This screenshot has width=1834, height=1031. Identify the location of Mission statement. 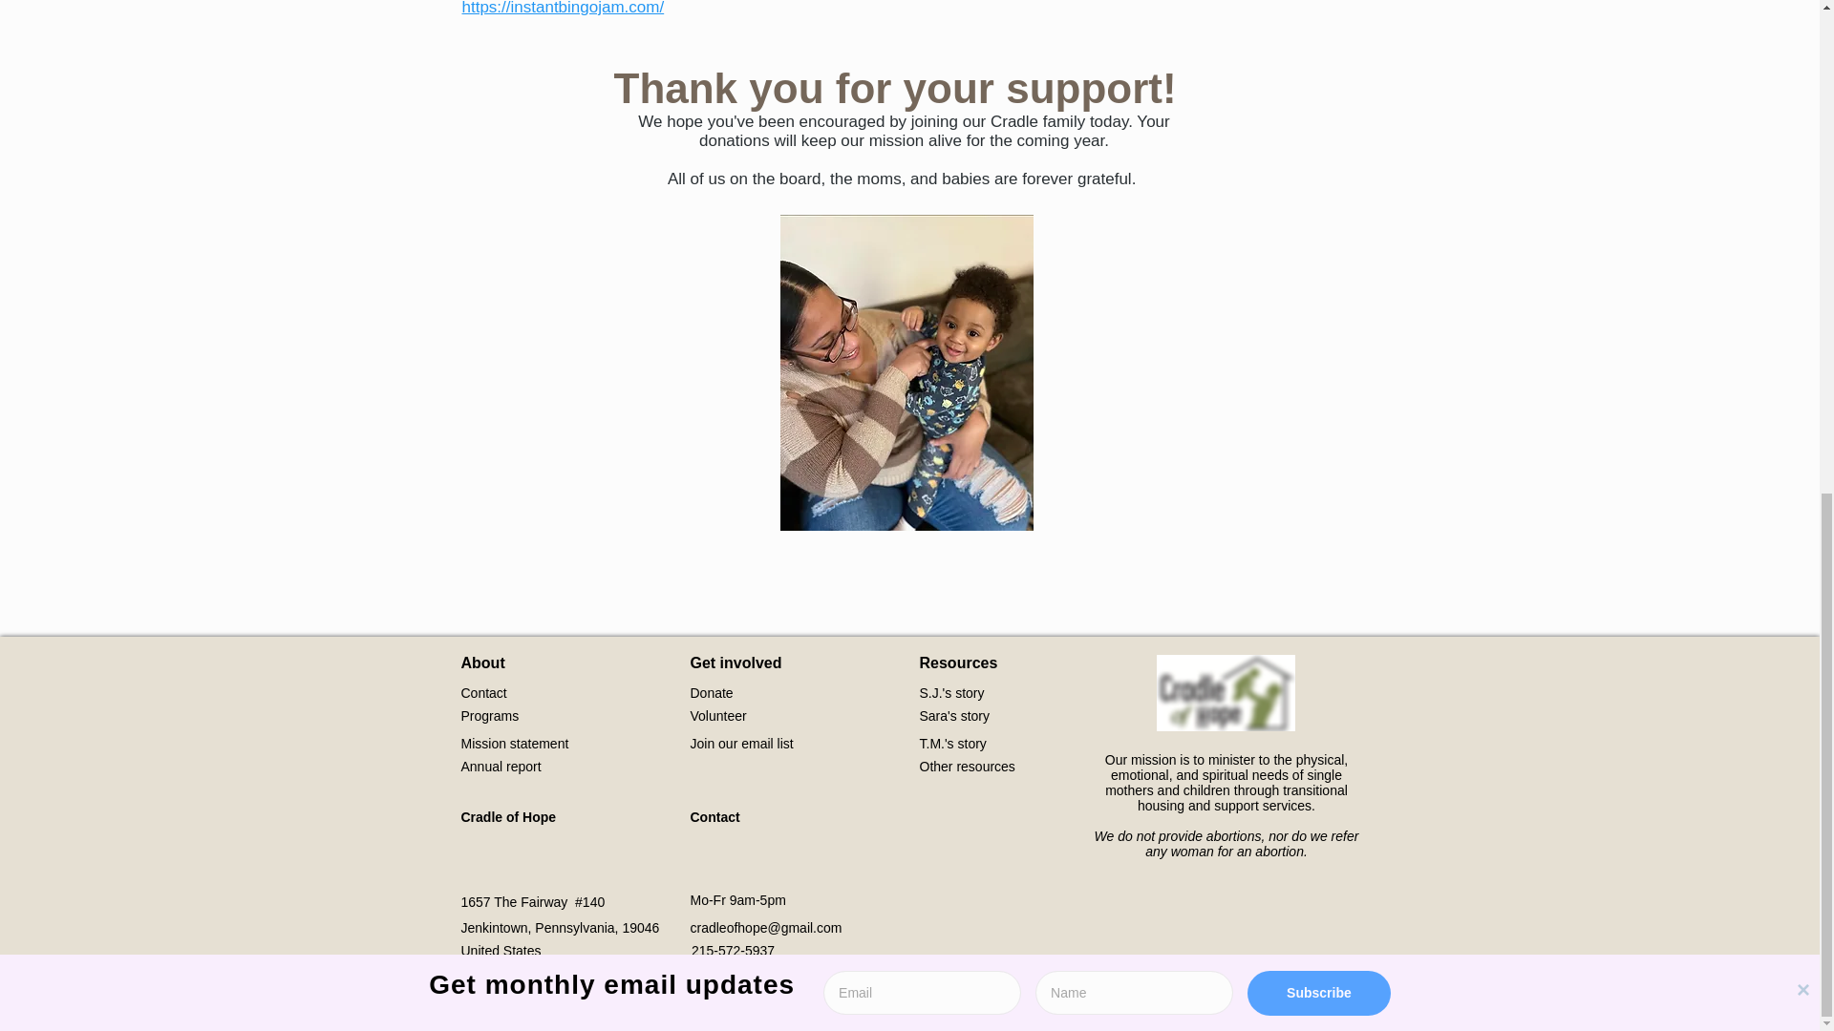
(514, 744).